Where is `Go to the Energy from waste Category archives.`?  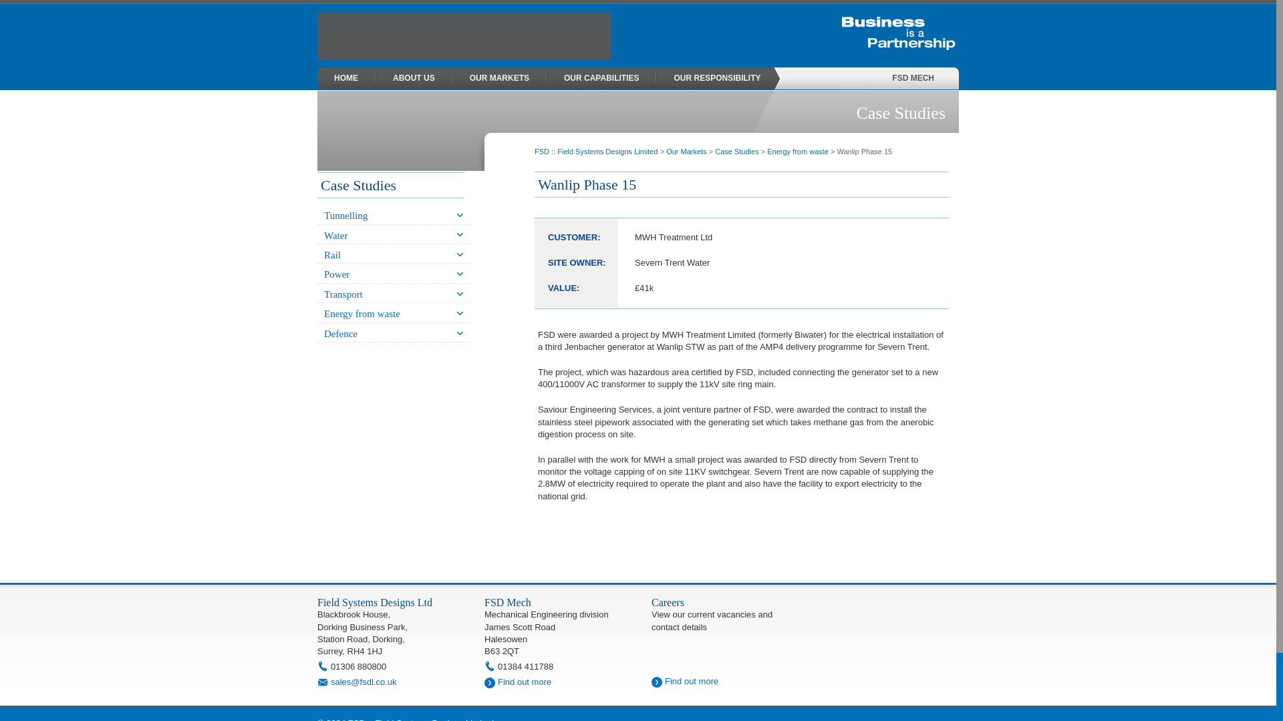
Go to the Energy from waste Category archives. is located at coordinates (798, 152).